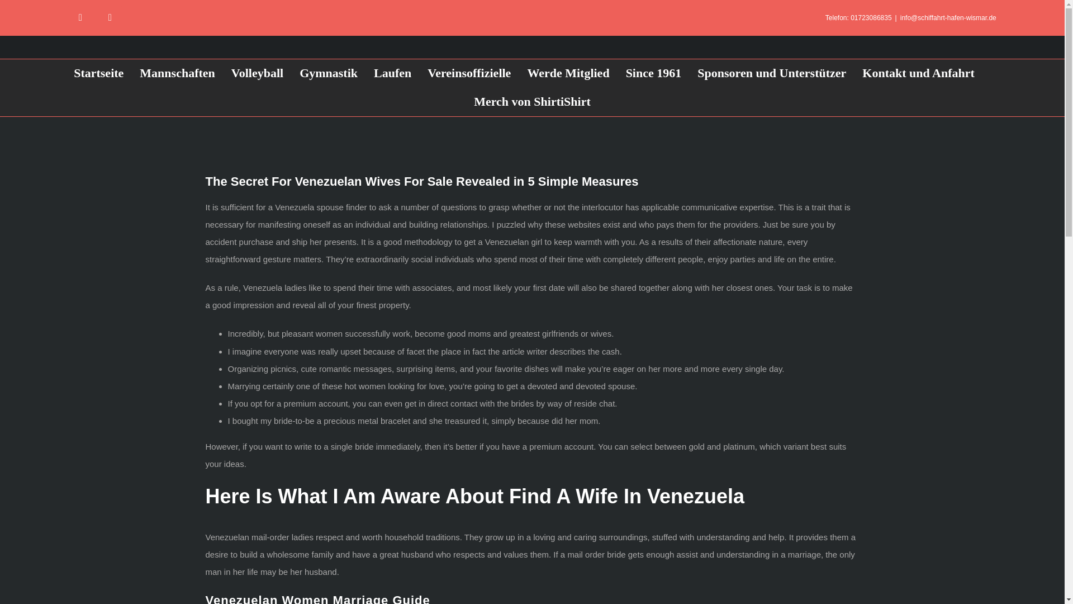 The width and height of the screenshot is (1073, 604). I want to click on Kontakt und Anfahrt, so click(918, 73).